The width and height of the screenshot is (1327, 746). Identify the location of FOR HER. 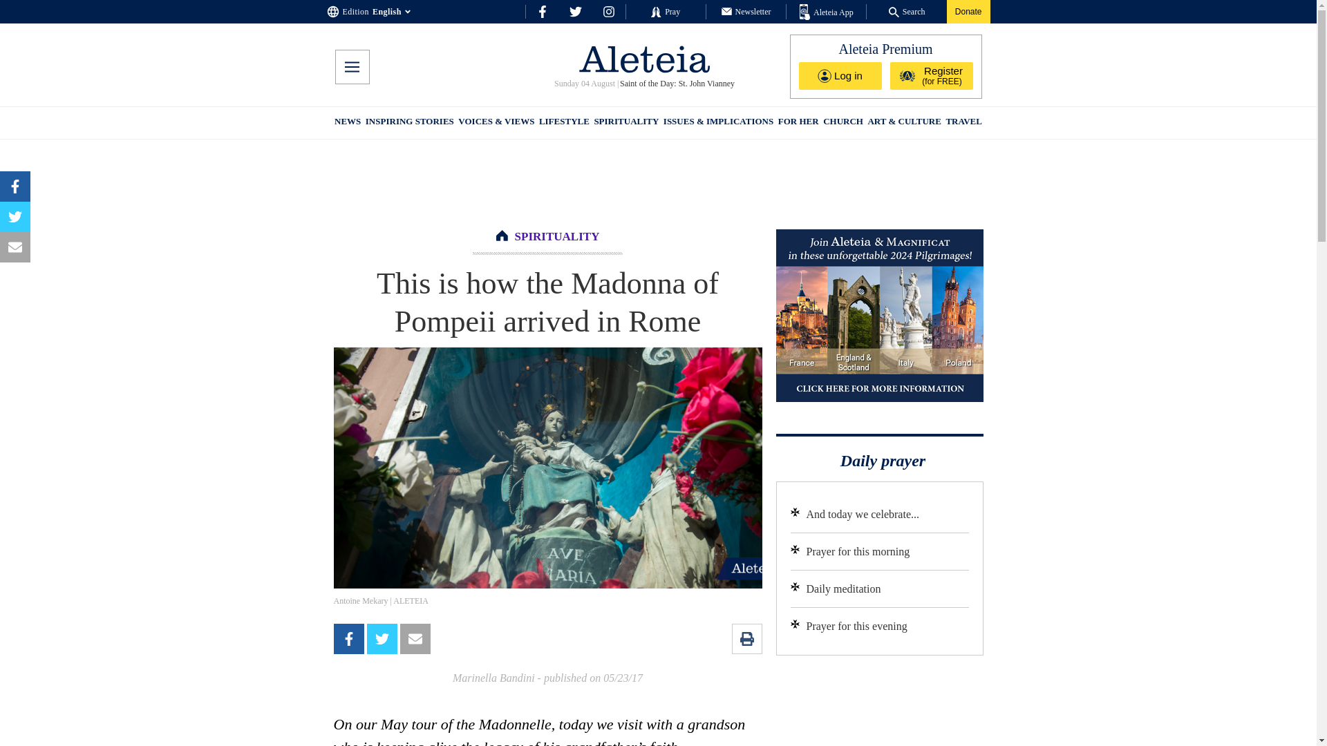
(798, 123).